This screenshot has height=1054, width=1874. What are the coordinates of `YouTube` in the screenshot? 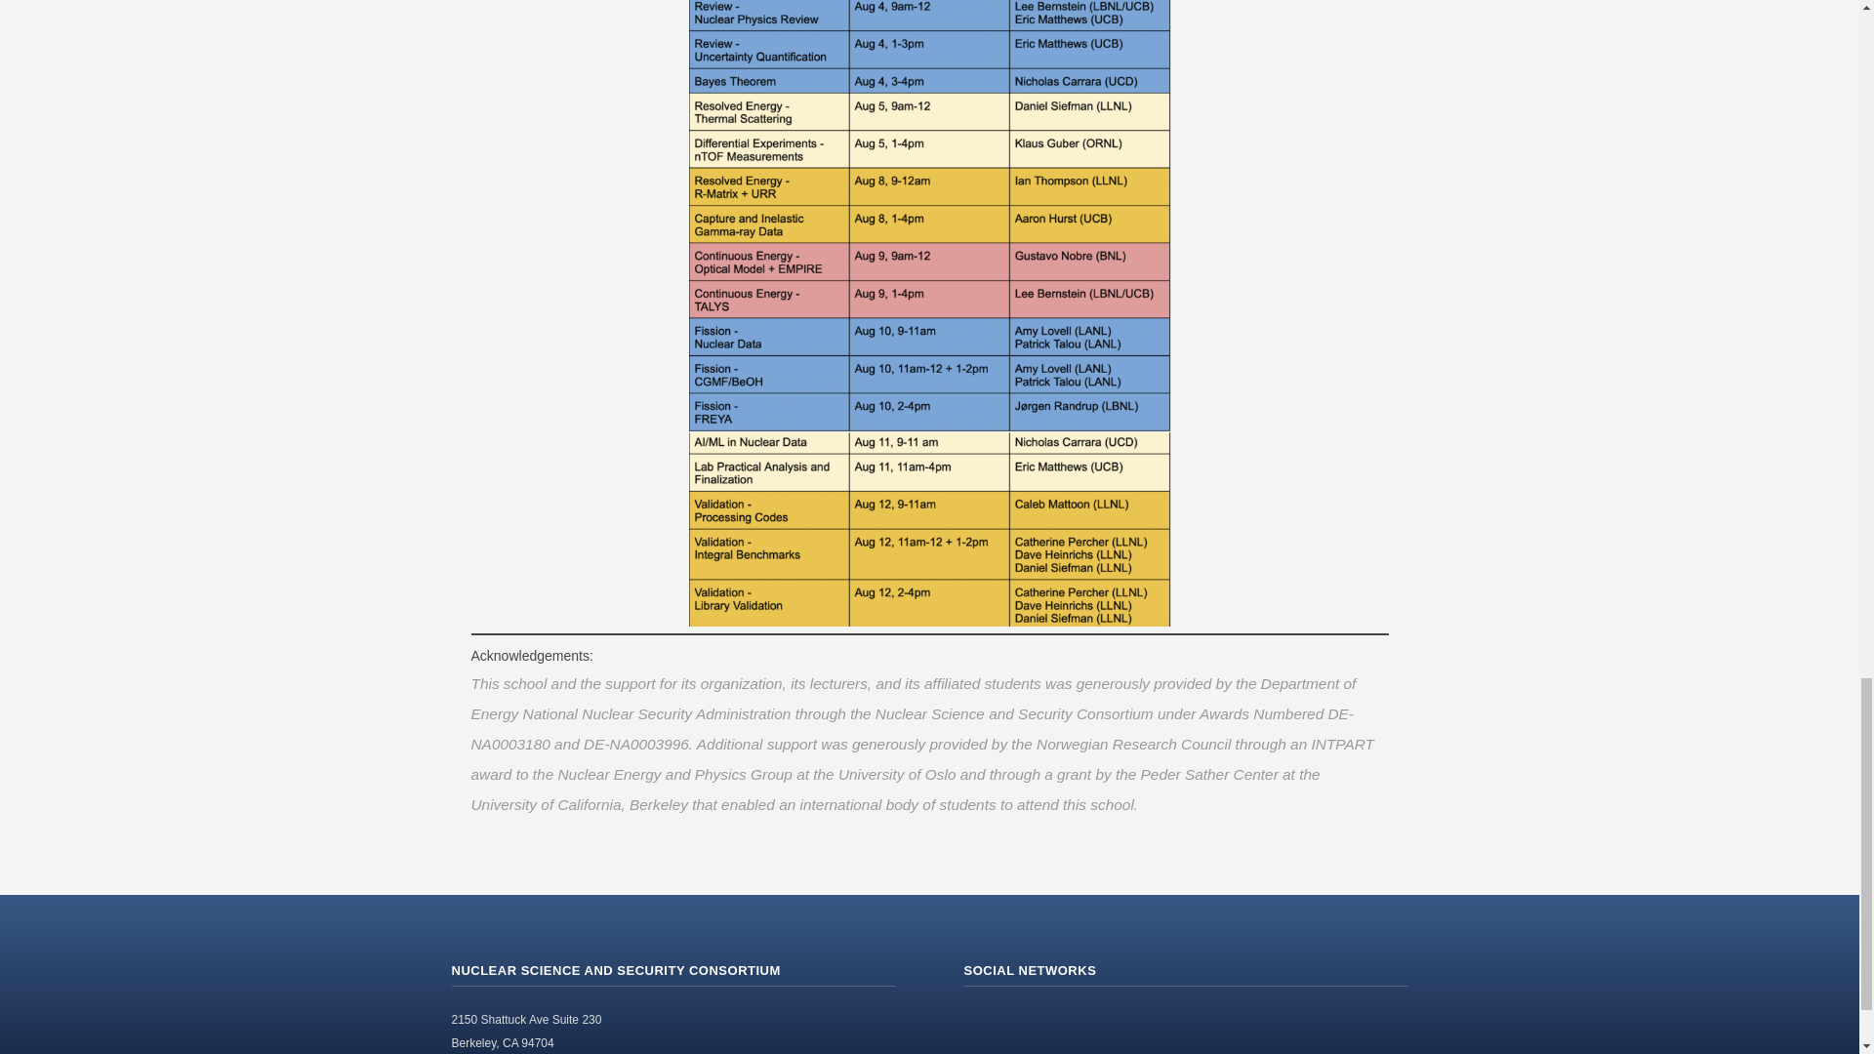 It's located at (1065, 1023).